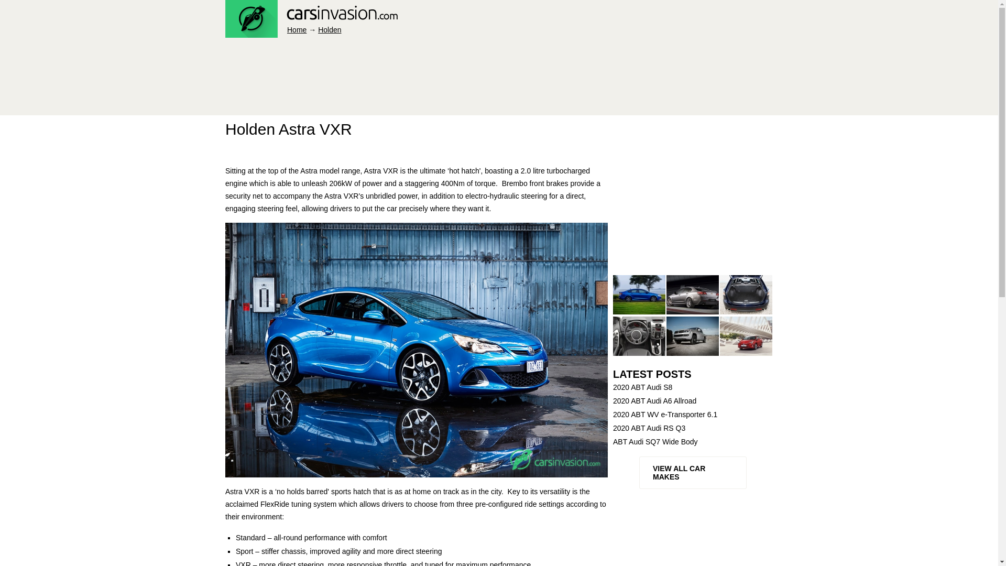 The image size is (1006, 566). Describe the element at coordinates (329, 29) in the screenshot. I see `Holden` at that location.